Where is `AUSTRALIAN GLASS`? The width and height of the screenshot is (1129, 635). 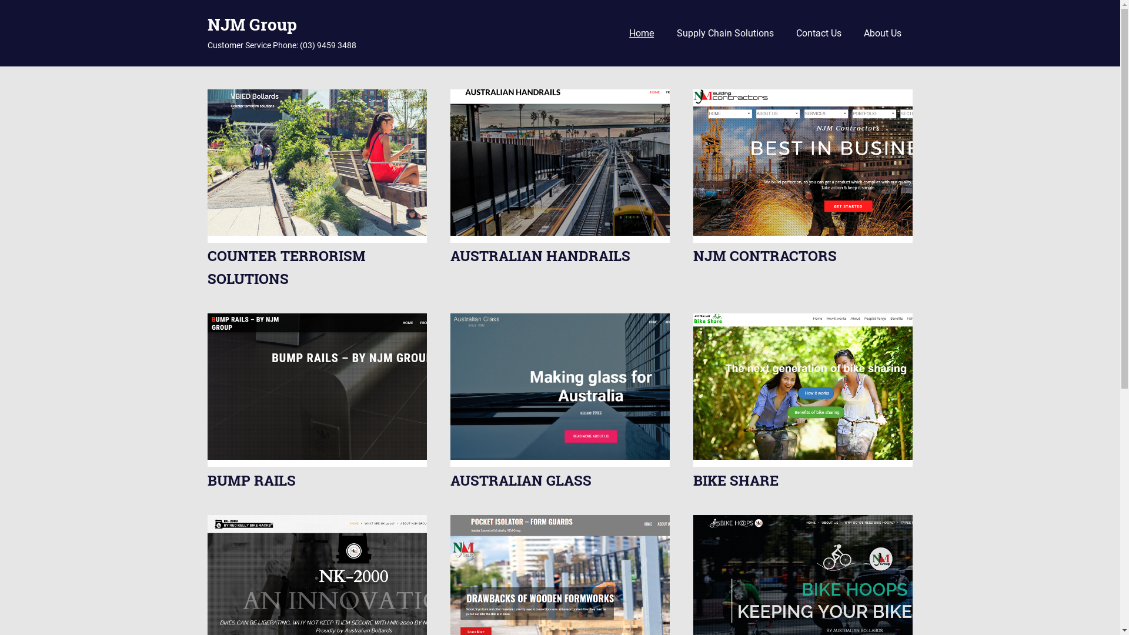
AUSTRALIAN GLASS is located at coordinates (521, 480).